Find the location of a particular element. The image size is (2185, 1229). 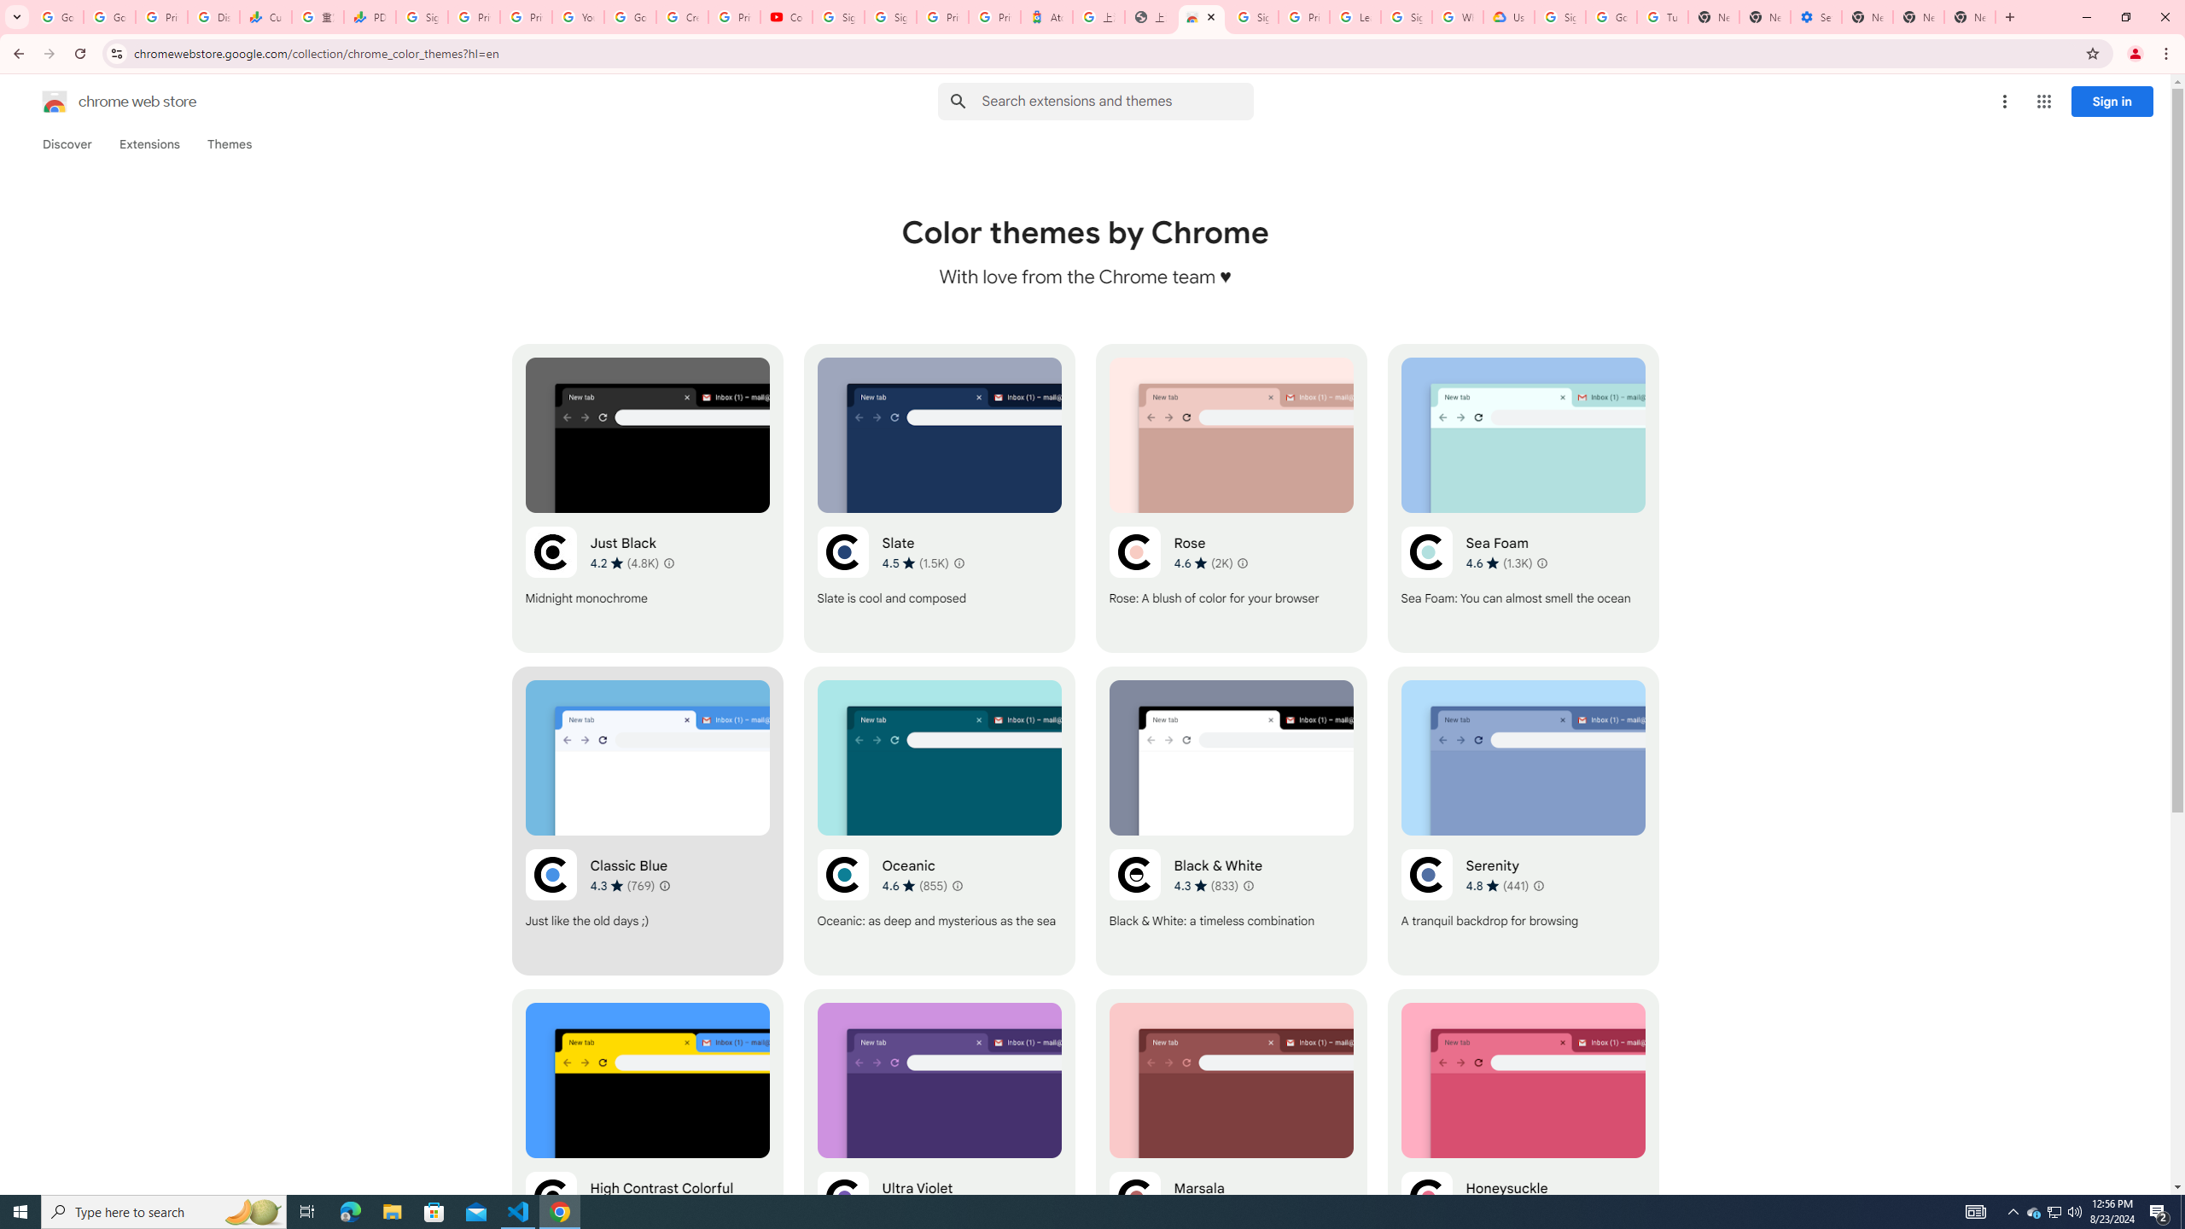

Themes is located at coordinates (229, 144).